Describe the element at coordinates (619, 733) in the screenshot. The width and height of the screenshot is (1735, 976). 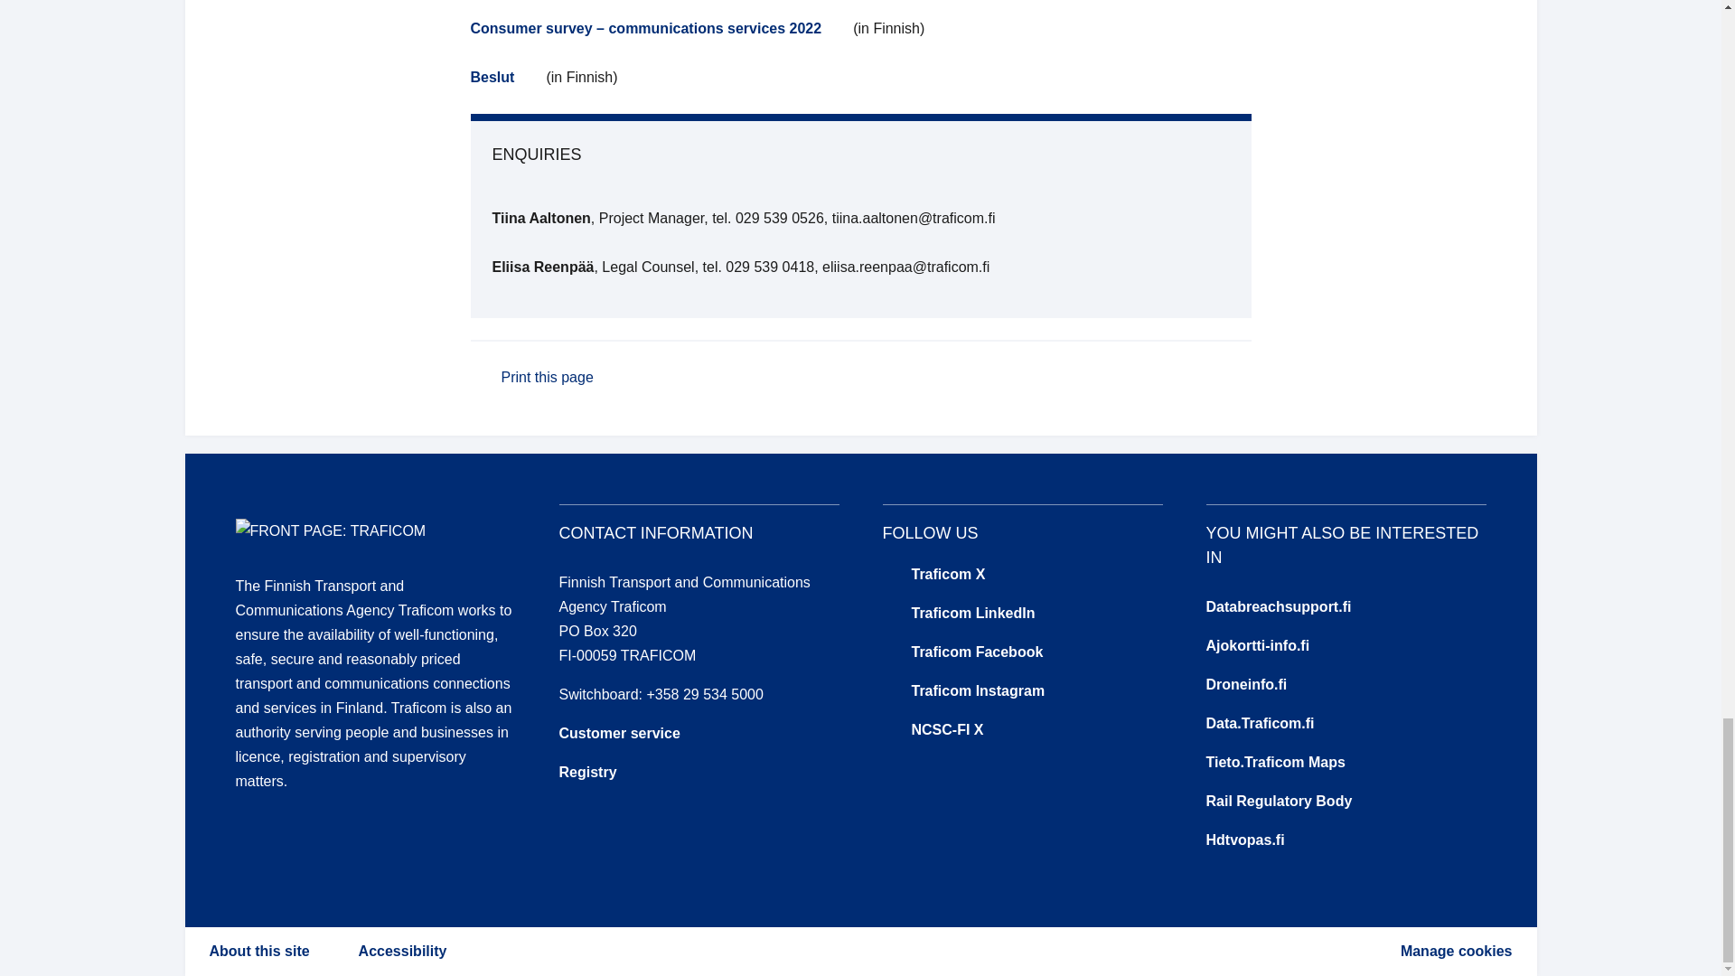
I see `Customer service` at that location.